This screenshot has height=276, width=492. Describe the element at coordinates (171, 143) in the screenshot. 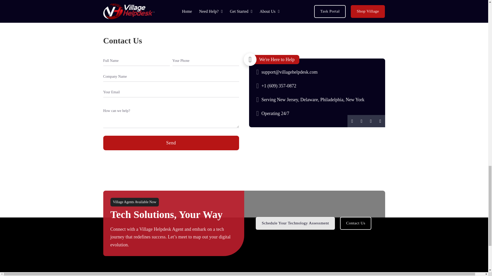

I see `Send` at that location.